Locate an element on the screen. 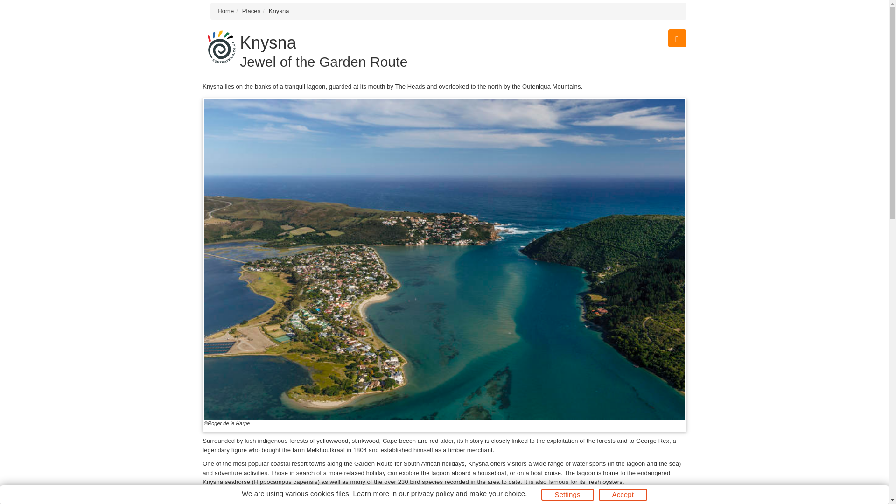 This screenshot has height=504, width=896. Accept is located at coordinates (623, 495).